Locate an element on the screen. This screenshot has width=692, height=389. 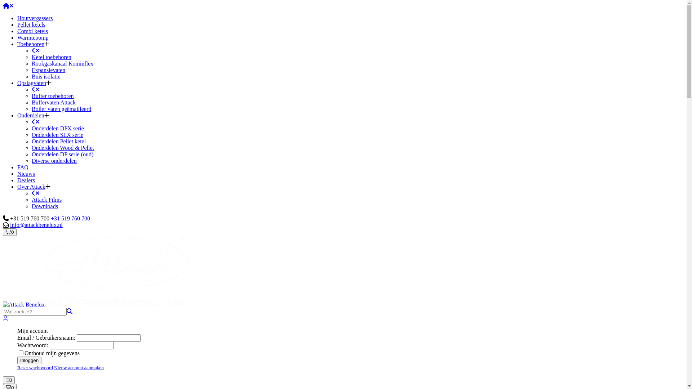
Winkelwagen is located at coordinates (9, 232).